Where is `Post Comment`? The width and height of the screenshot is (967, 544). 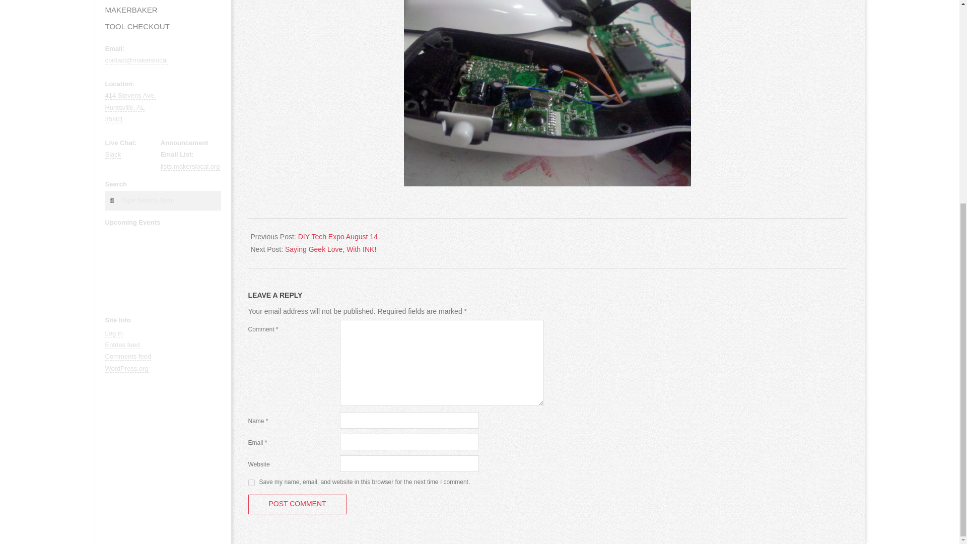
Post Comment is located at coordinates (130, 108).